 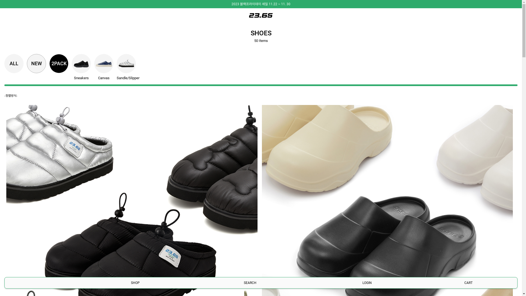 I want to click on 2PACK, so click(x=59, y=64).